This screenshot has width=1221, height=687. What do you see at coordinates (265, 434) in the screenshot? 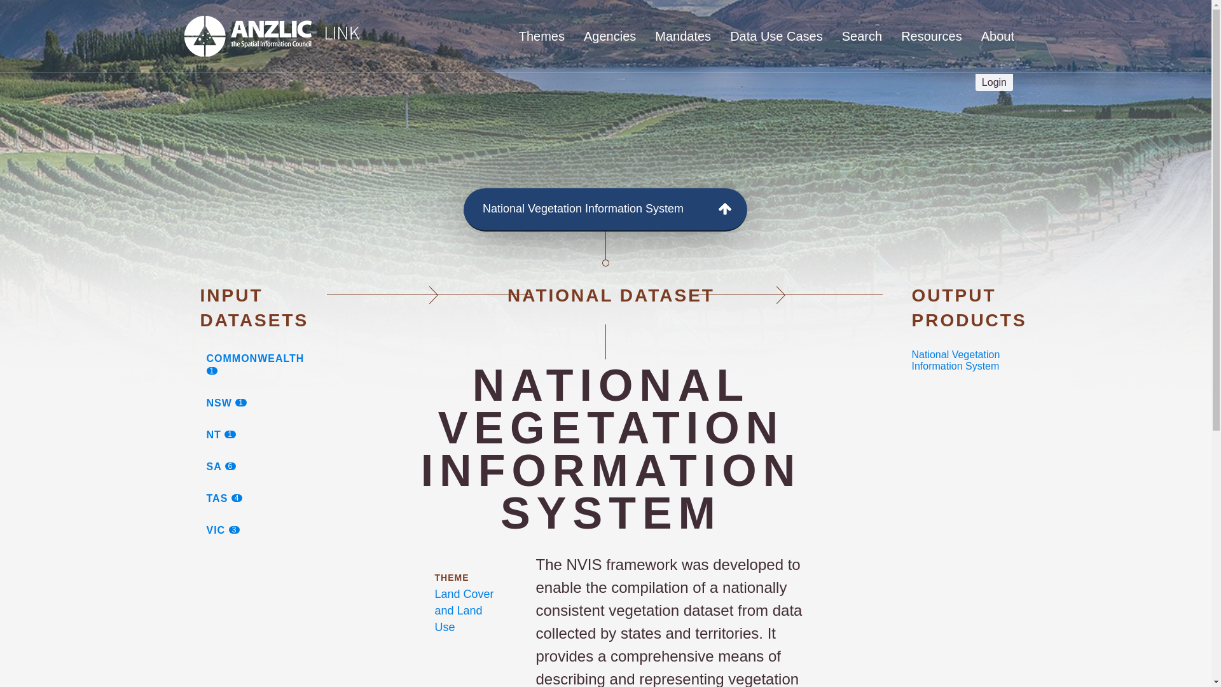
I see `THE LOCATION INFORMATION KNOWLEDGE PLATFORM` at bounding box center [265, 434].